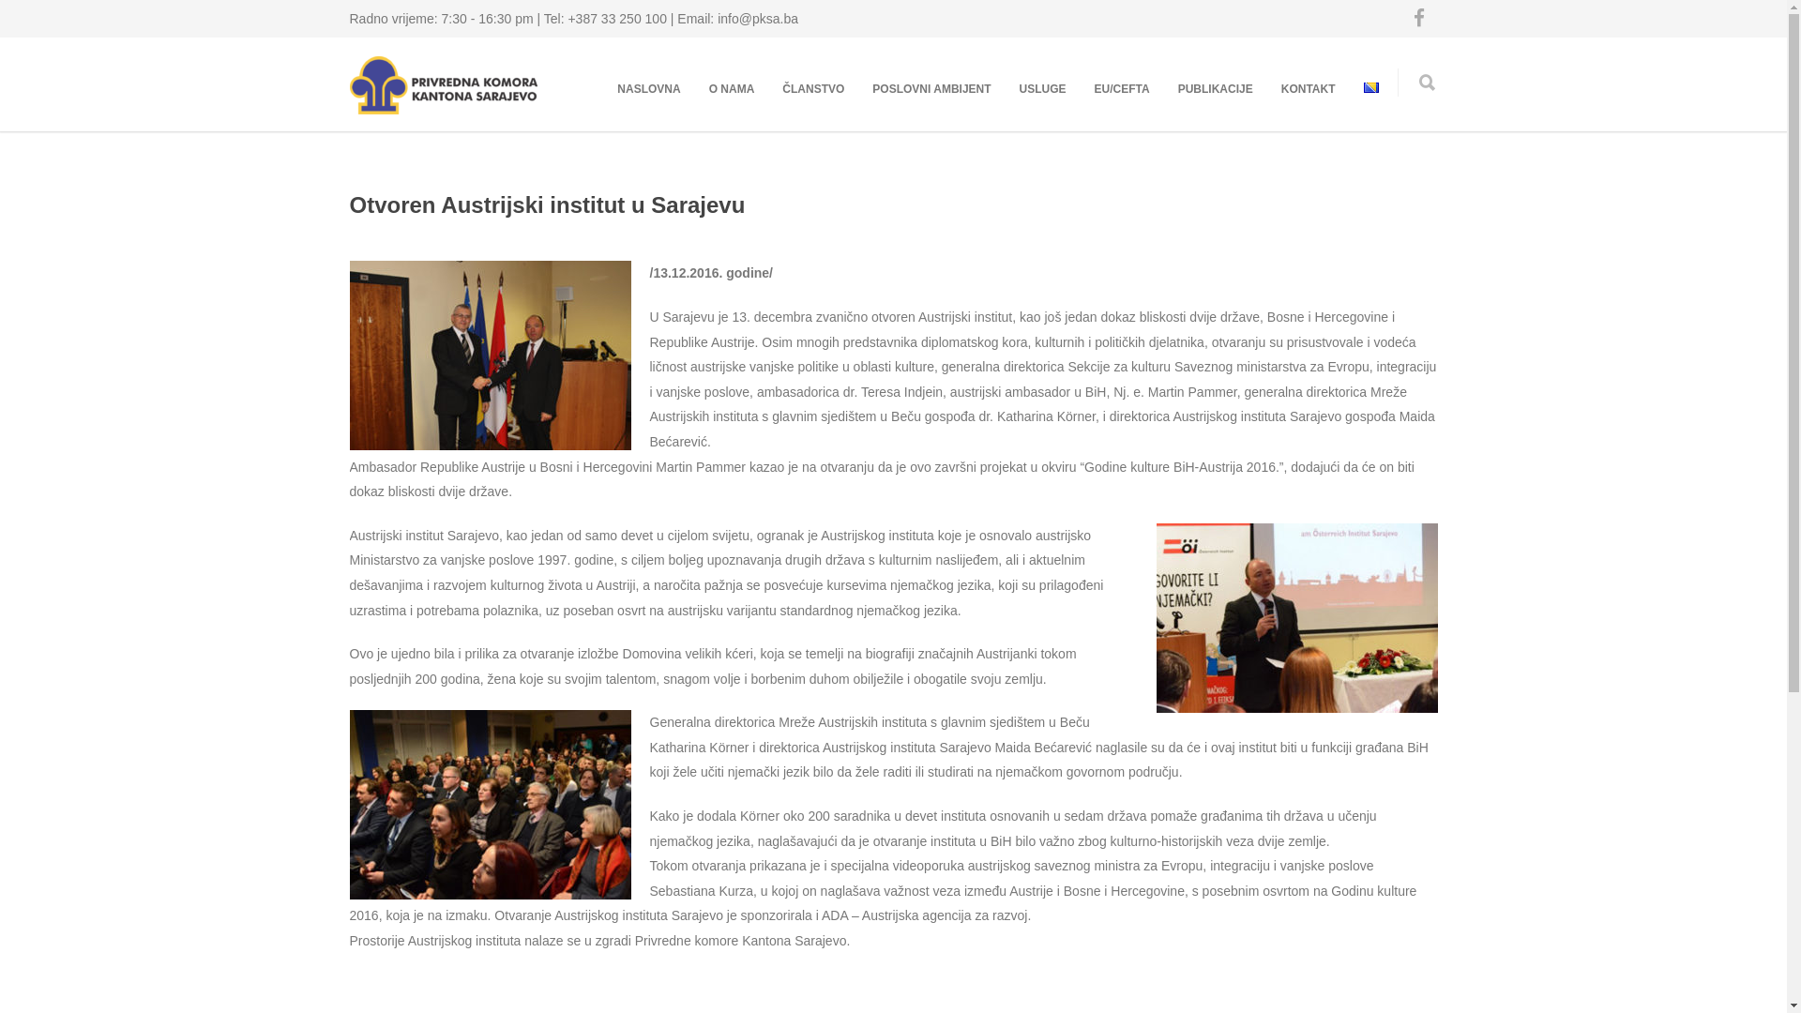 This screenshot has height=1013, width=1801. Describe the element at coordinates (737, 19) in the screenshot. I see `Email: info@pksa.ba` at that location.